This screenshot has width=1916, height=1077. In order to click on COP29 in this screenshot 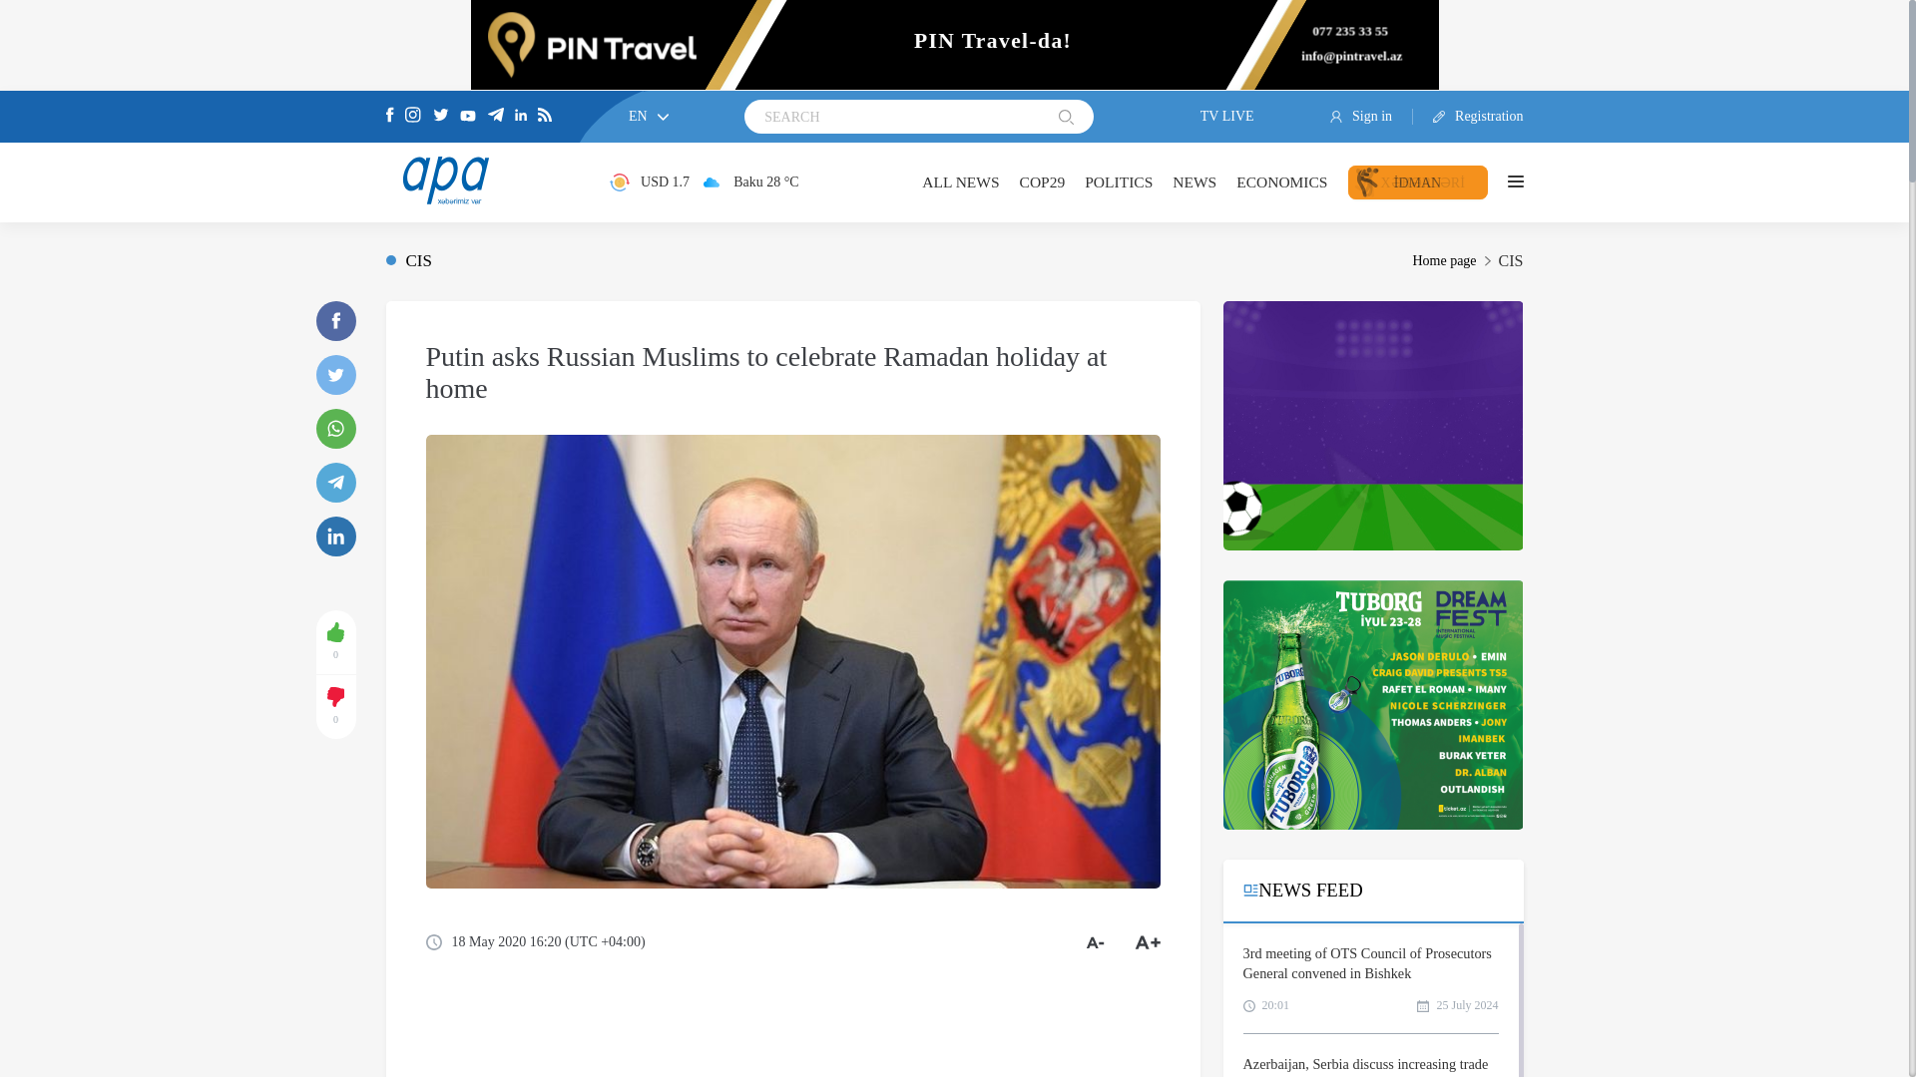, I will do `click(1042, 181)`.